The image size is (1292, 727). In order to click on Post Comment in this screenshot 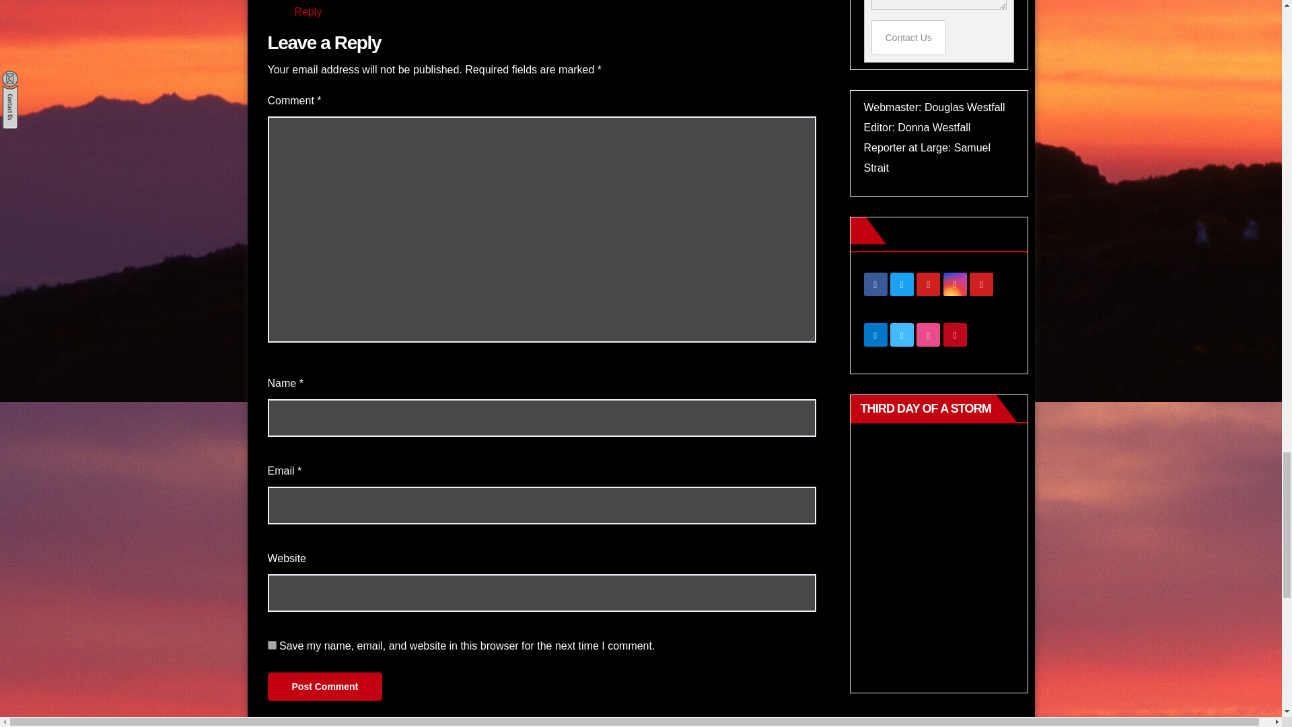, I will do `click(324, 687)`.